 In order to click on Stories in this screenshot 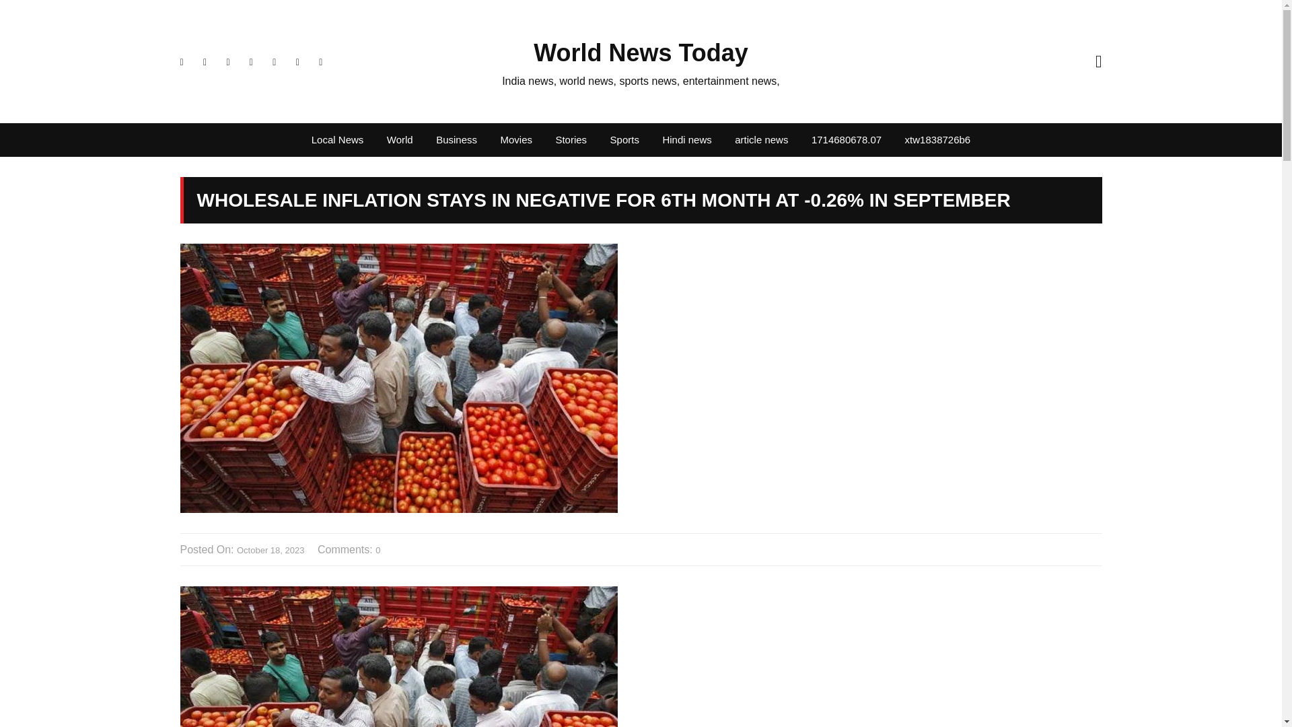, I will do `click(571, 140)`.